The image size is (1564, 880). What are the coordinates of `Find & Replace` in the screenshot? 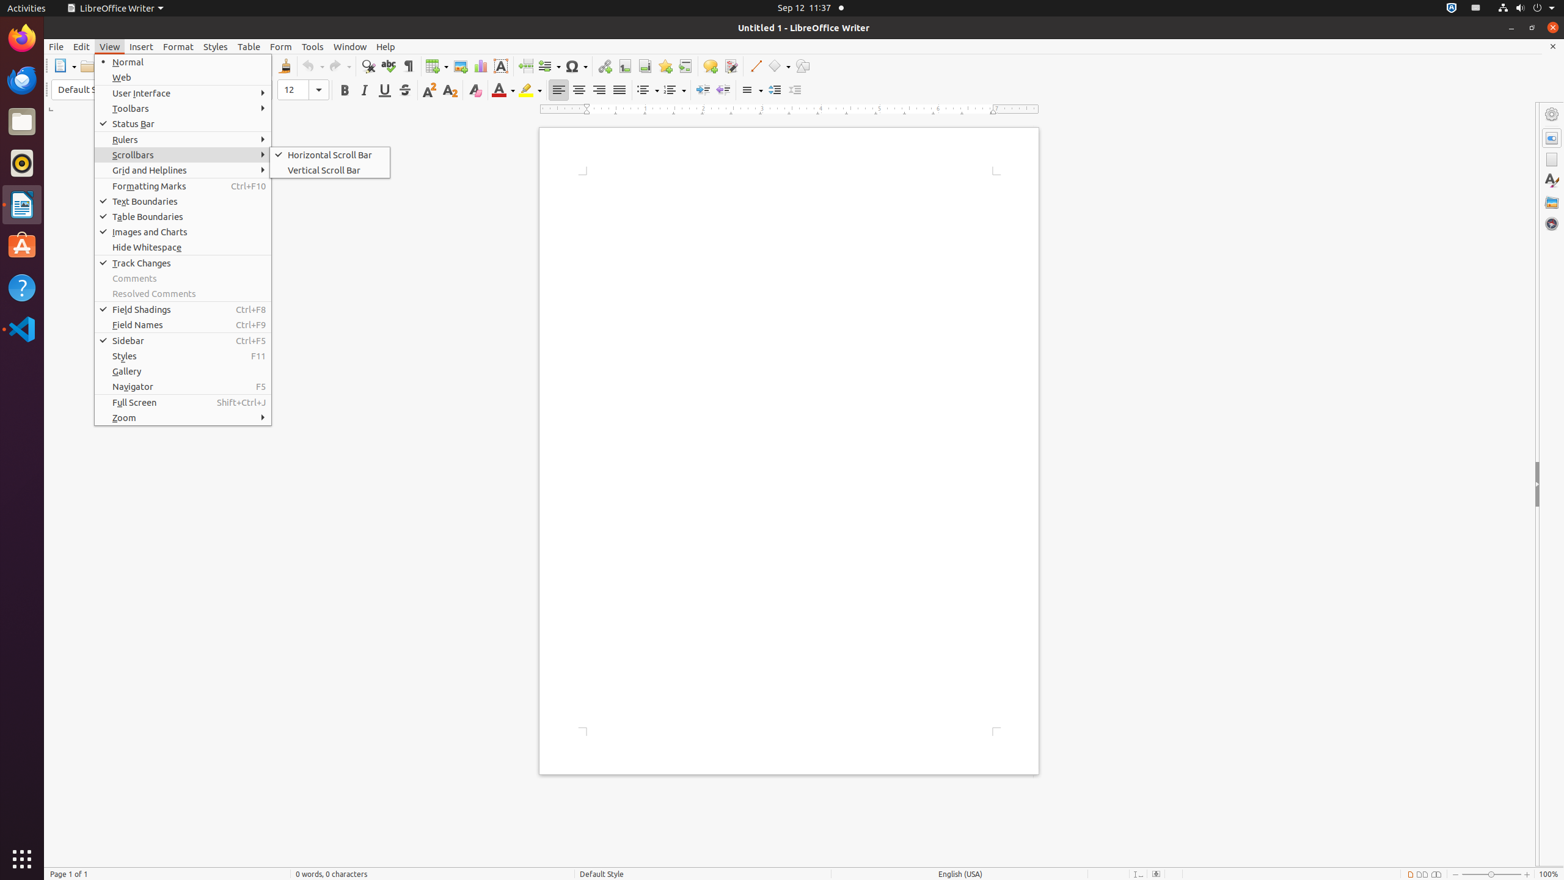 It's located at (368, 66).